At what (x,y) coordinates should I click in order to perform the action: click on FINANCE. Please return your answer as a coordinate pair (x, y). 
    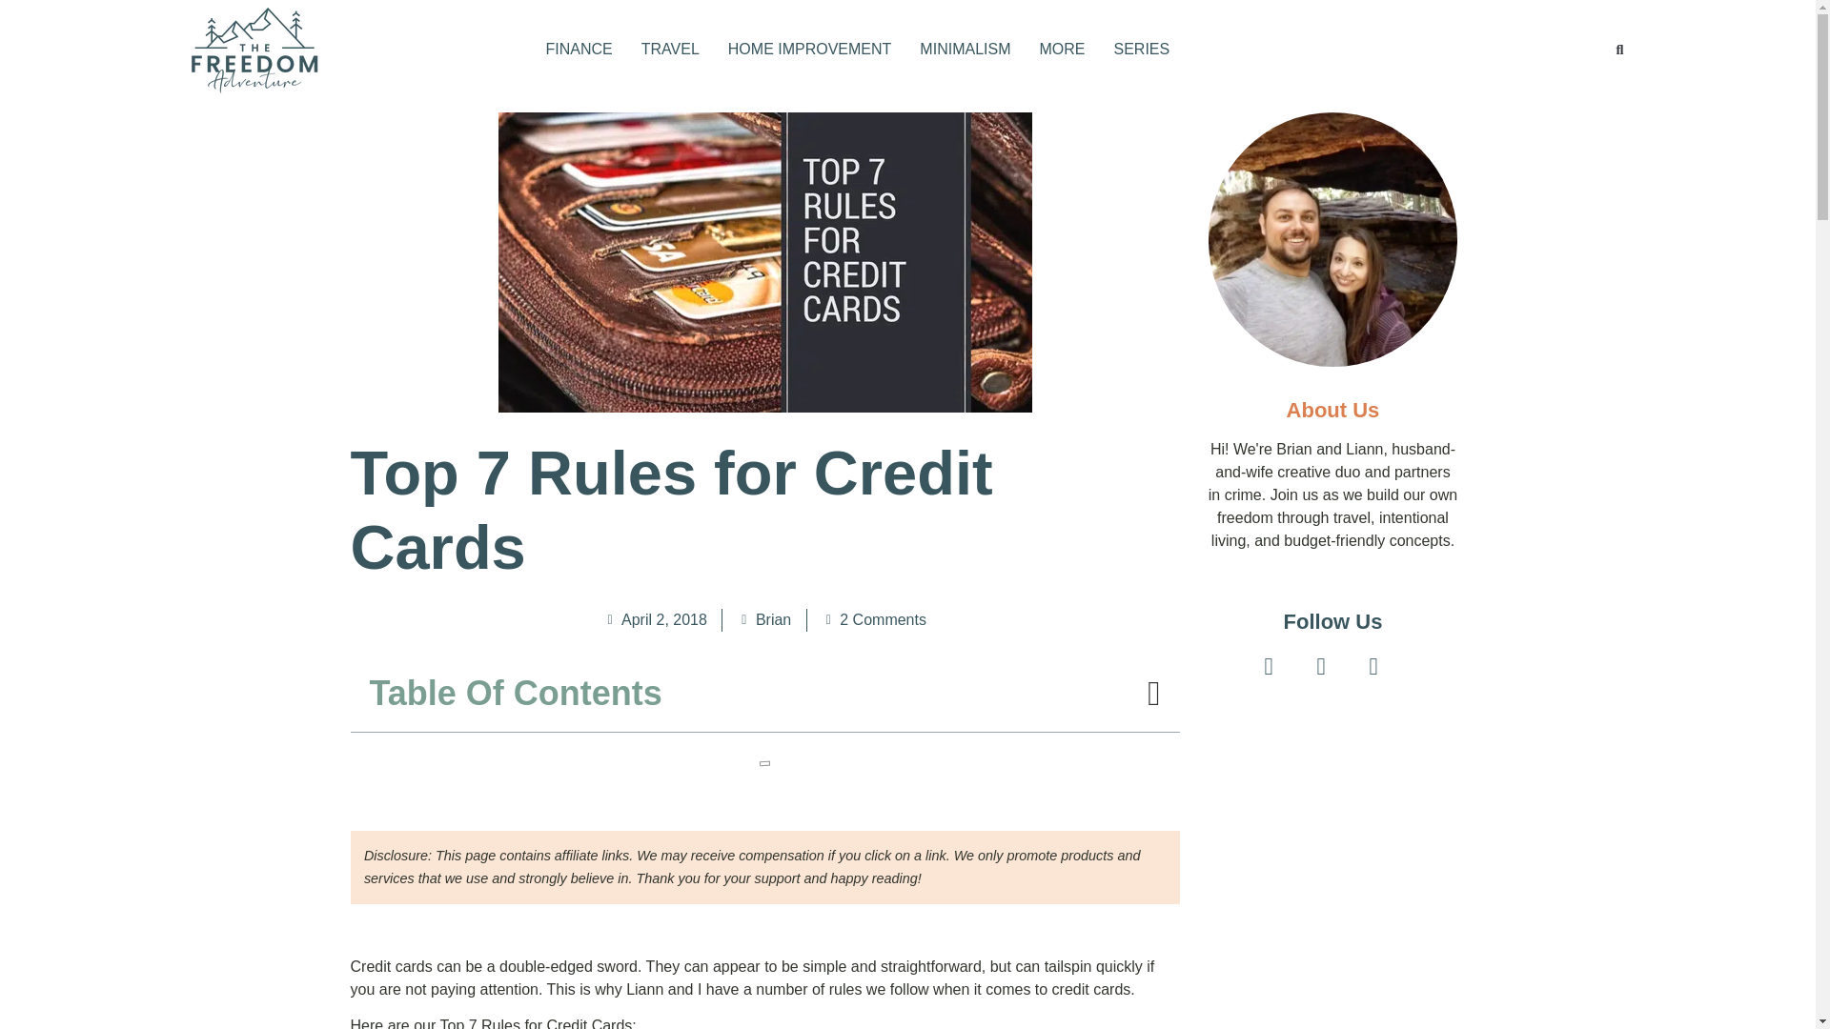
    Looking at the image, I should click on (578, 50).